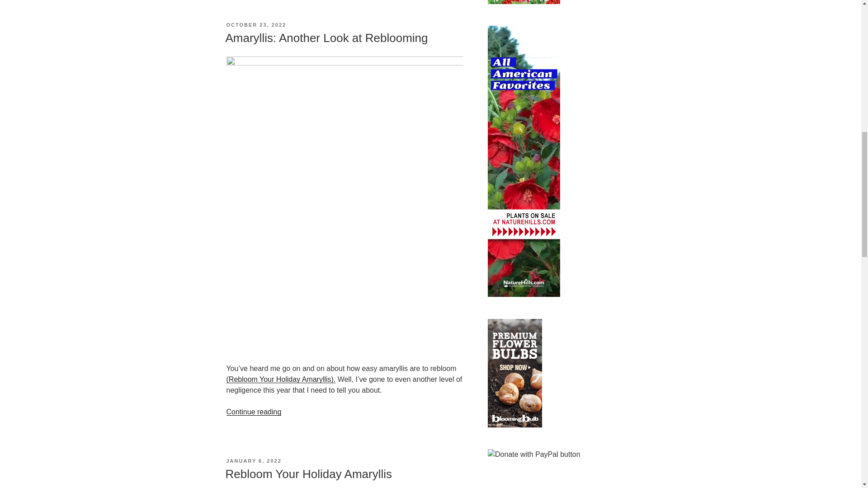 This screenshot has width=868, height=488. I want to click on JANUARY 6, 2022, so click(253, 461).